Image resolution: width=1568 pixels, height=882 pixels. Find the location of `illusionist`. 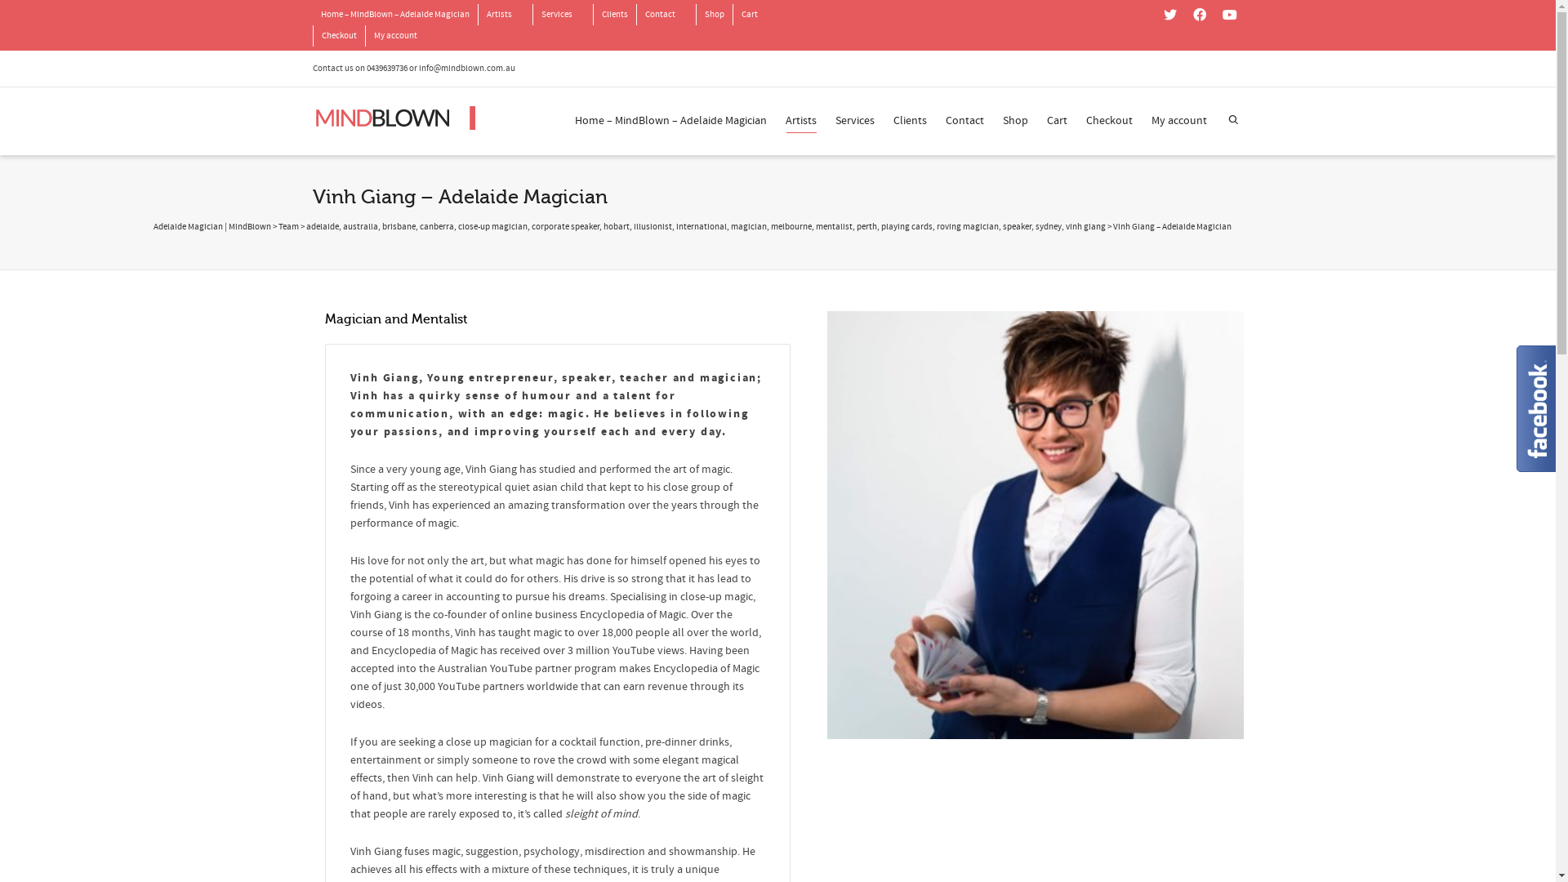

illusionist is located at coordinates (653, 227).